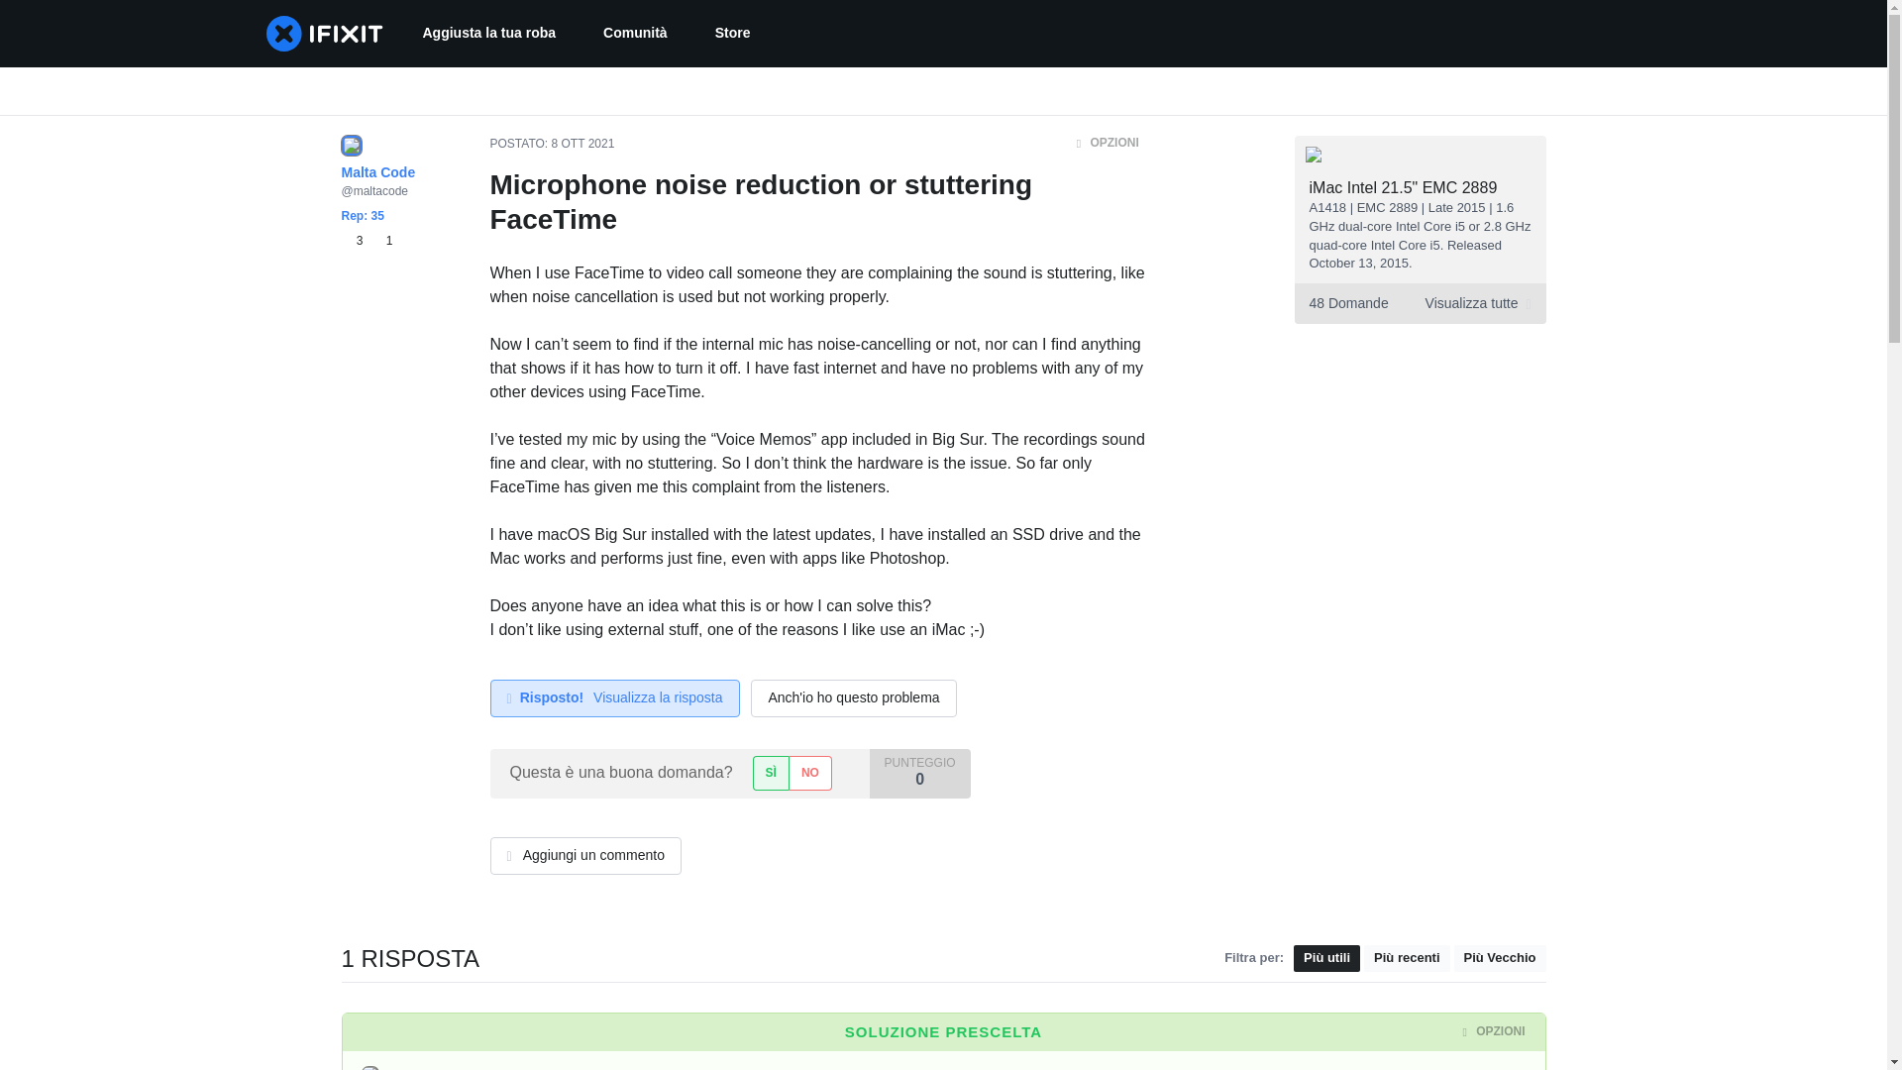 The height and width of the screenshot is (1070, 1902). I want to click on NO, so click(854, 697).